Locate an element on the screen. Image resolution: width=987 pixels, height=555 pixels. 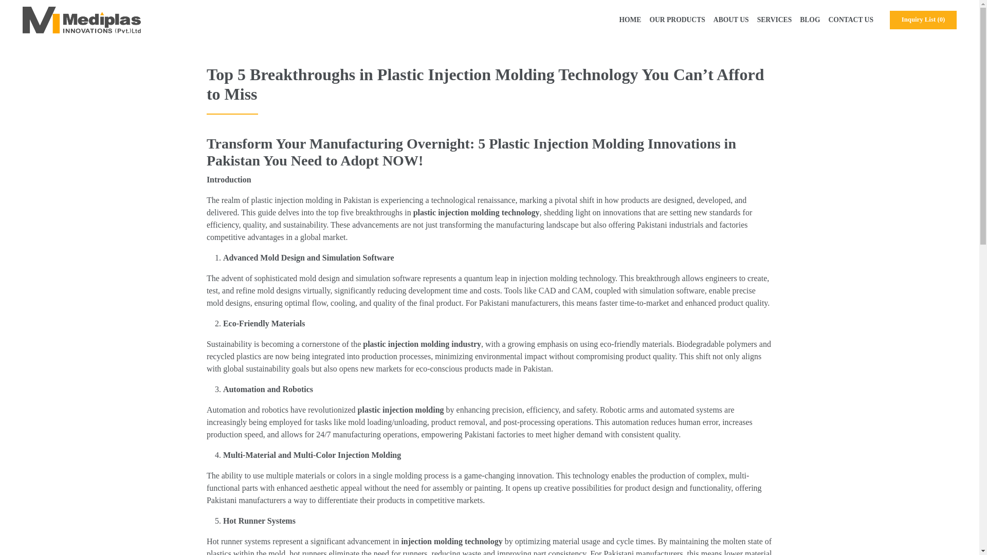
plastic injection molding technology is located at coordinates (477, 213).